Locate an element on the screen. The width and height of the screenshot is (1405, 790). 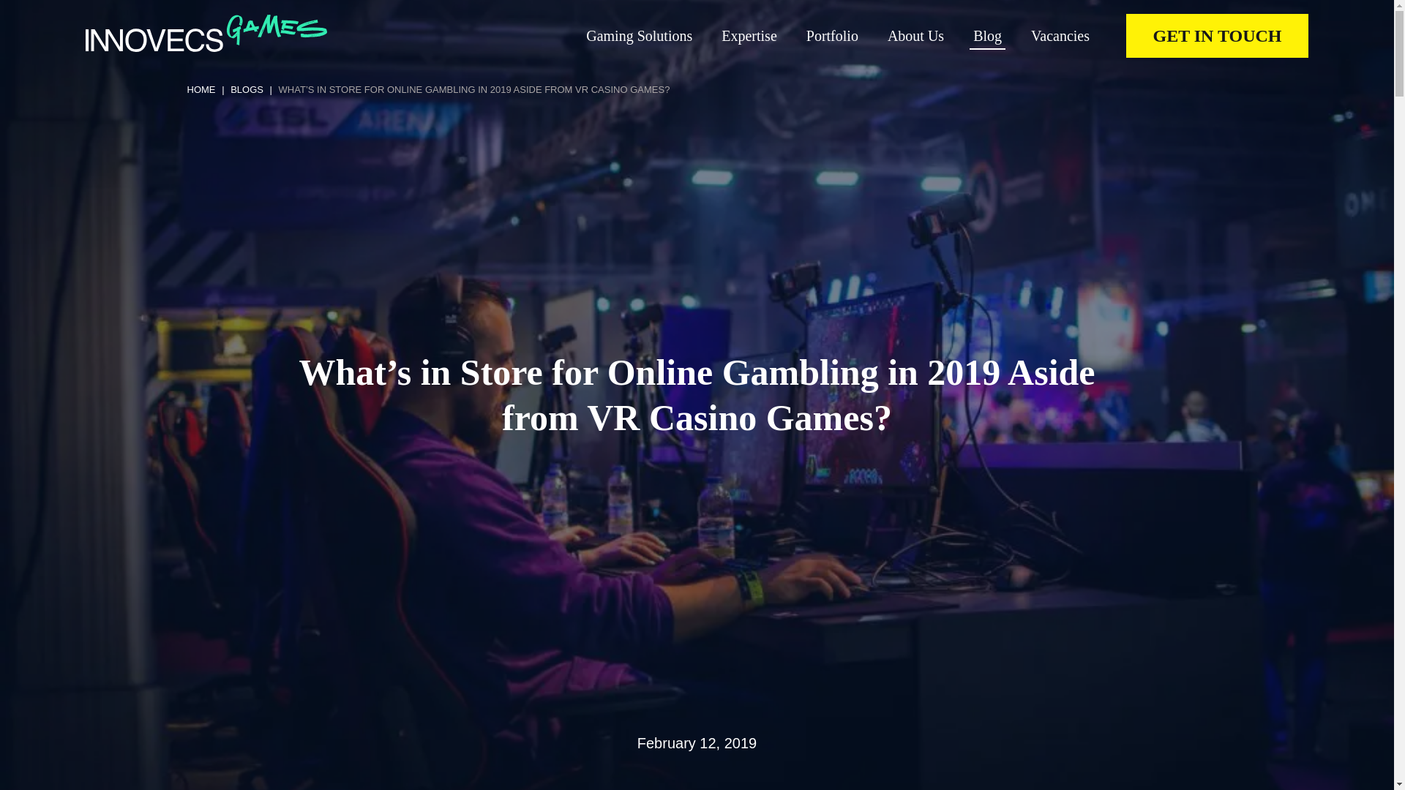
BLOGS is located at coordinates (247, 89).